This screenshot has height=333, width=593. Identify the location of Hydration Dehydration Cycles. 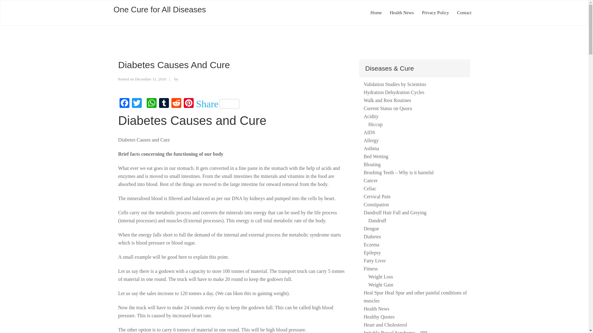
(394, 92).